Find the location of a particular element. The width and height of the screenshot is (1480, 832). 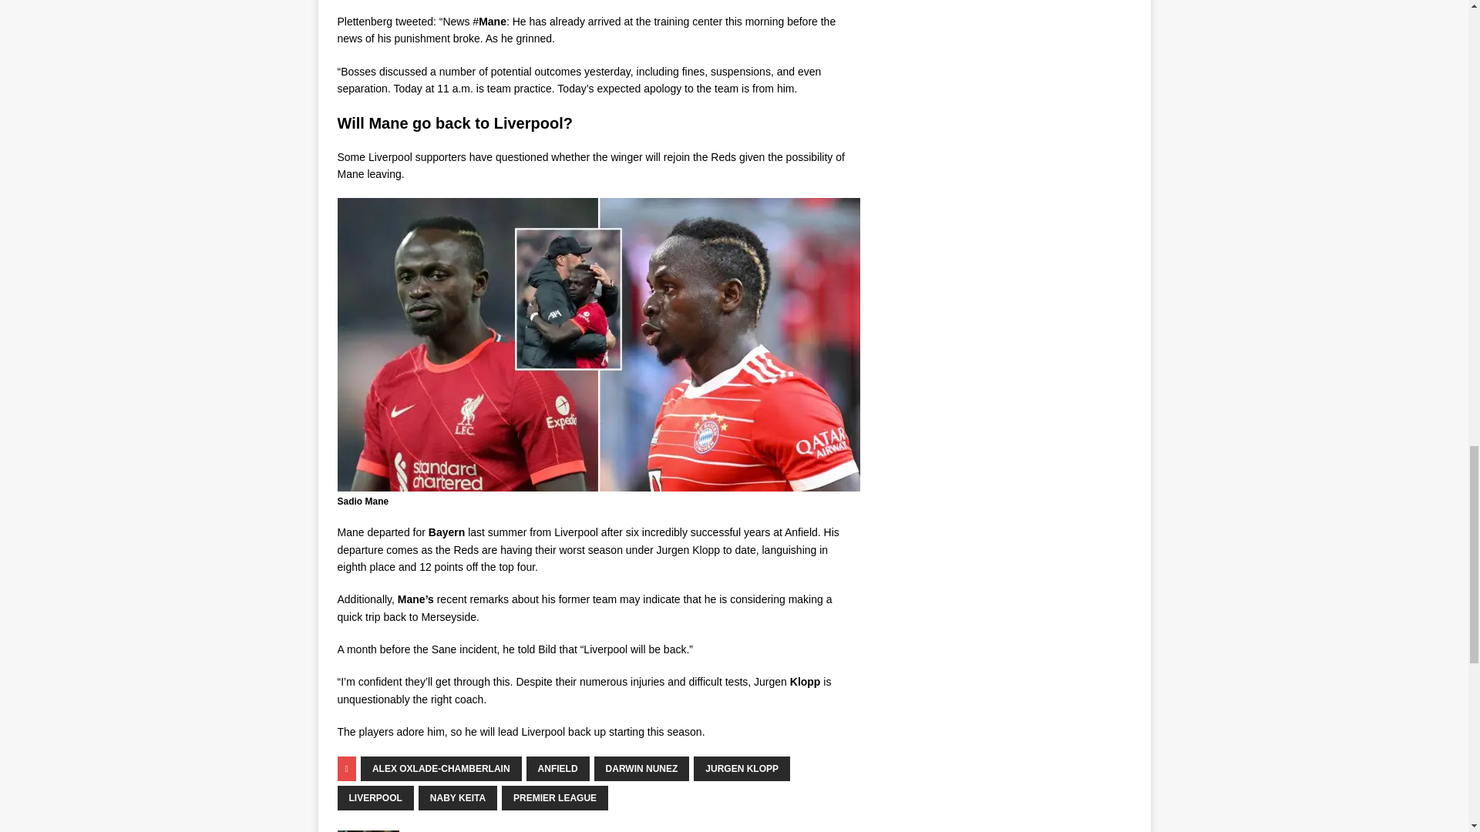

LIVERPOOL is located at coordinates (375, 797).